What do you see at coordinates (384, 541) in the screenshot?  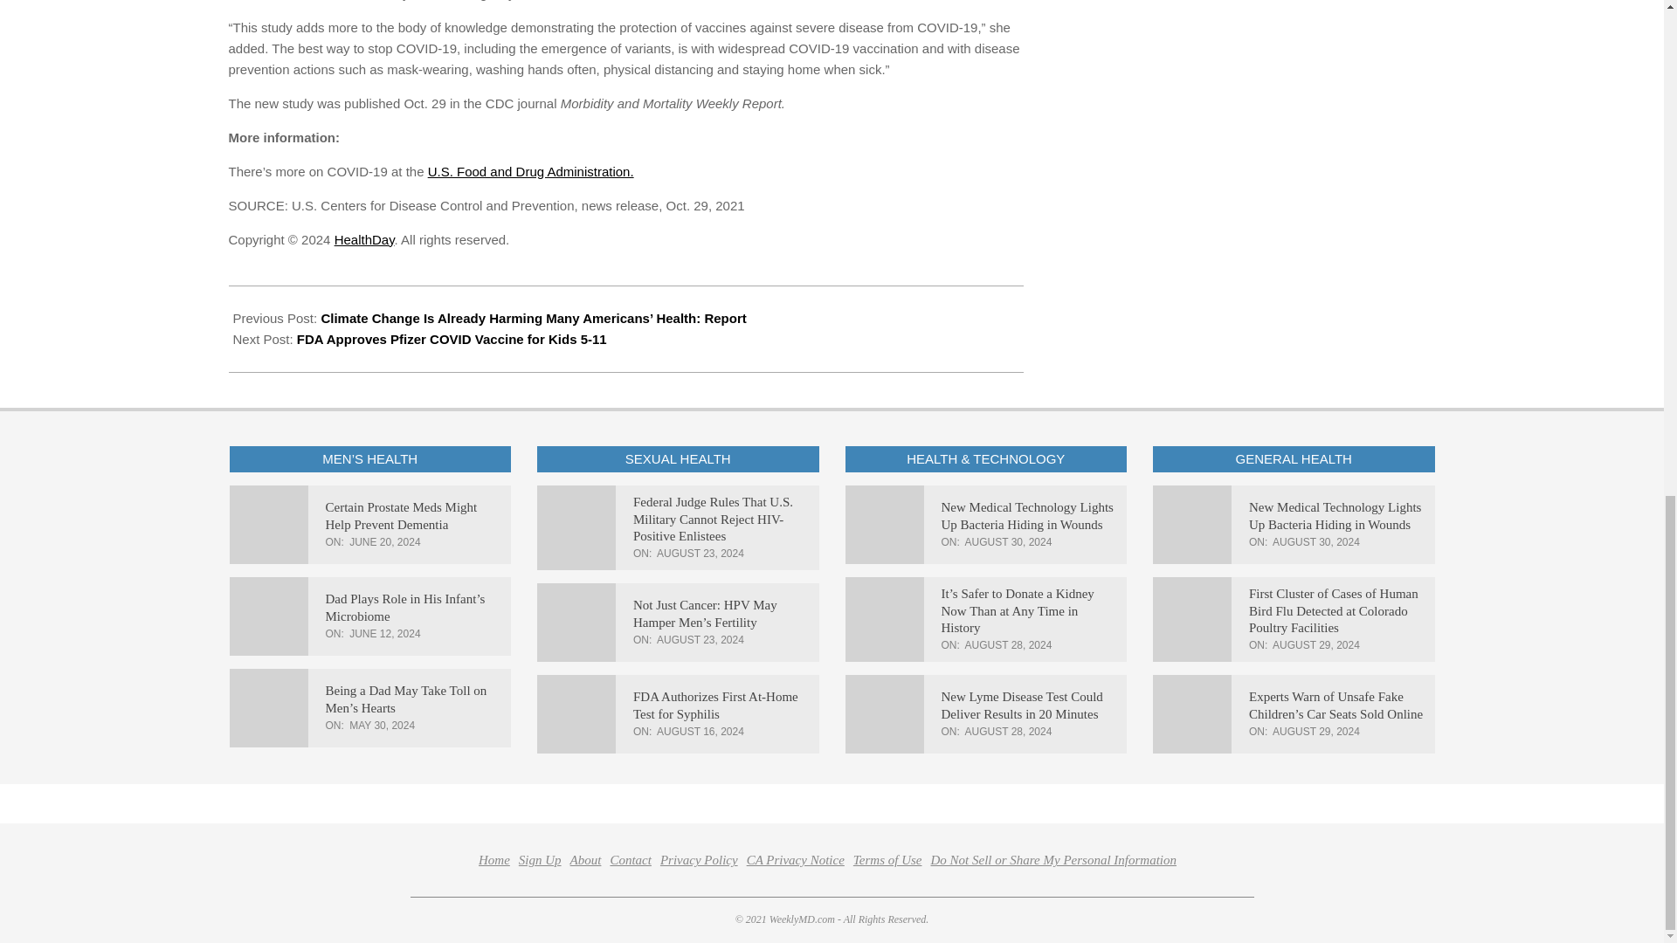 I see `Thursday, June 20, 2024, 9:49 am` at bounding box center [384, 541].